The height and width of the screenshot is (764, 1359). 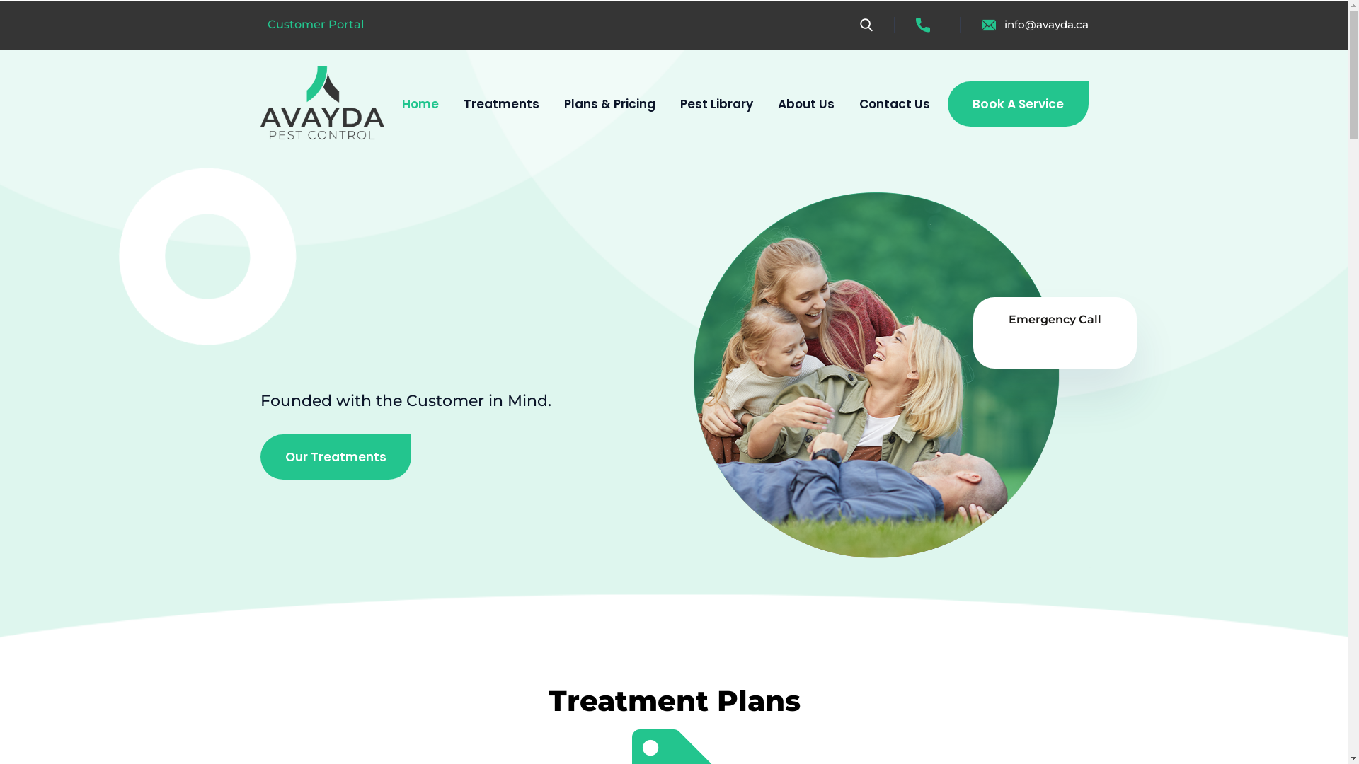 What do you see at coordinates (420, 104) in the screenshot?
I see `Home` at bounding box center [420, 104].